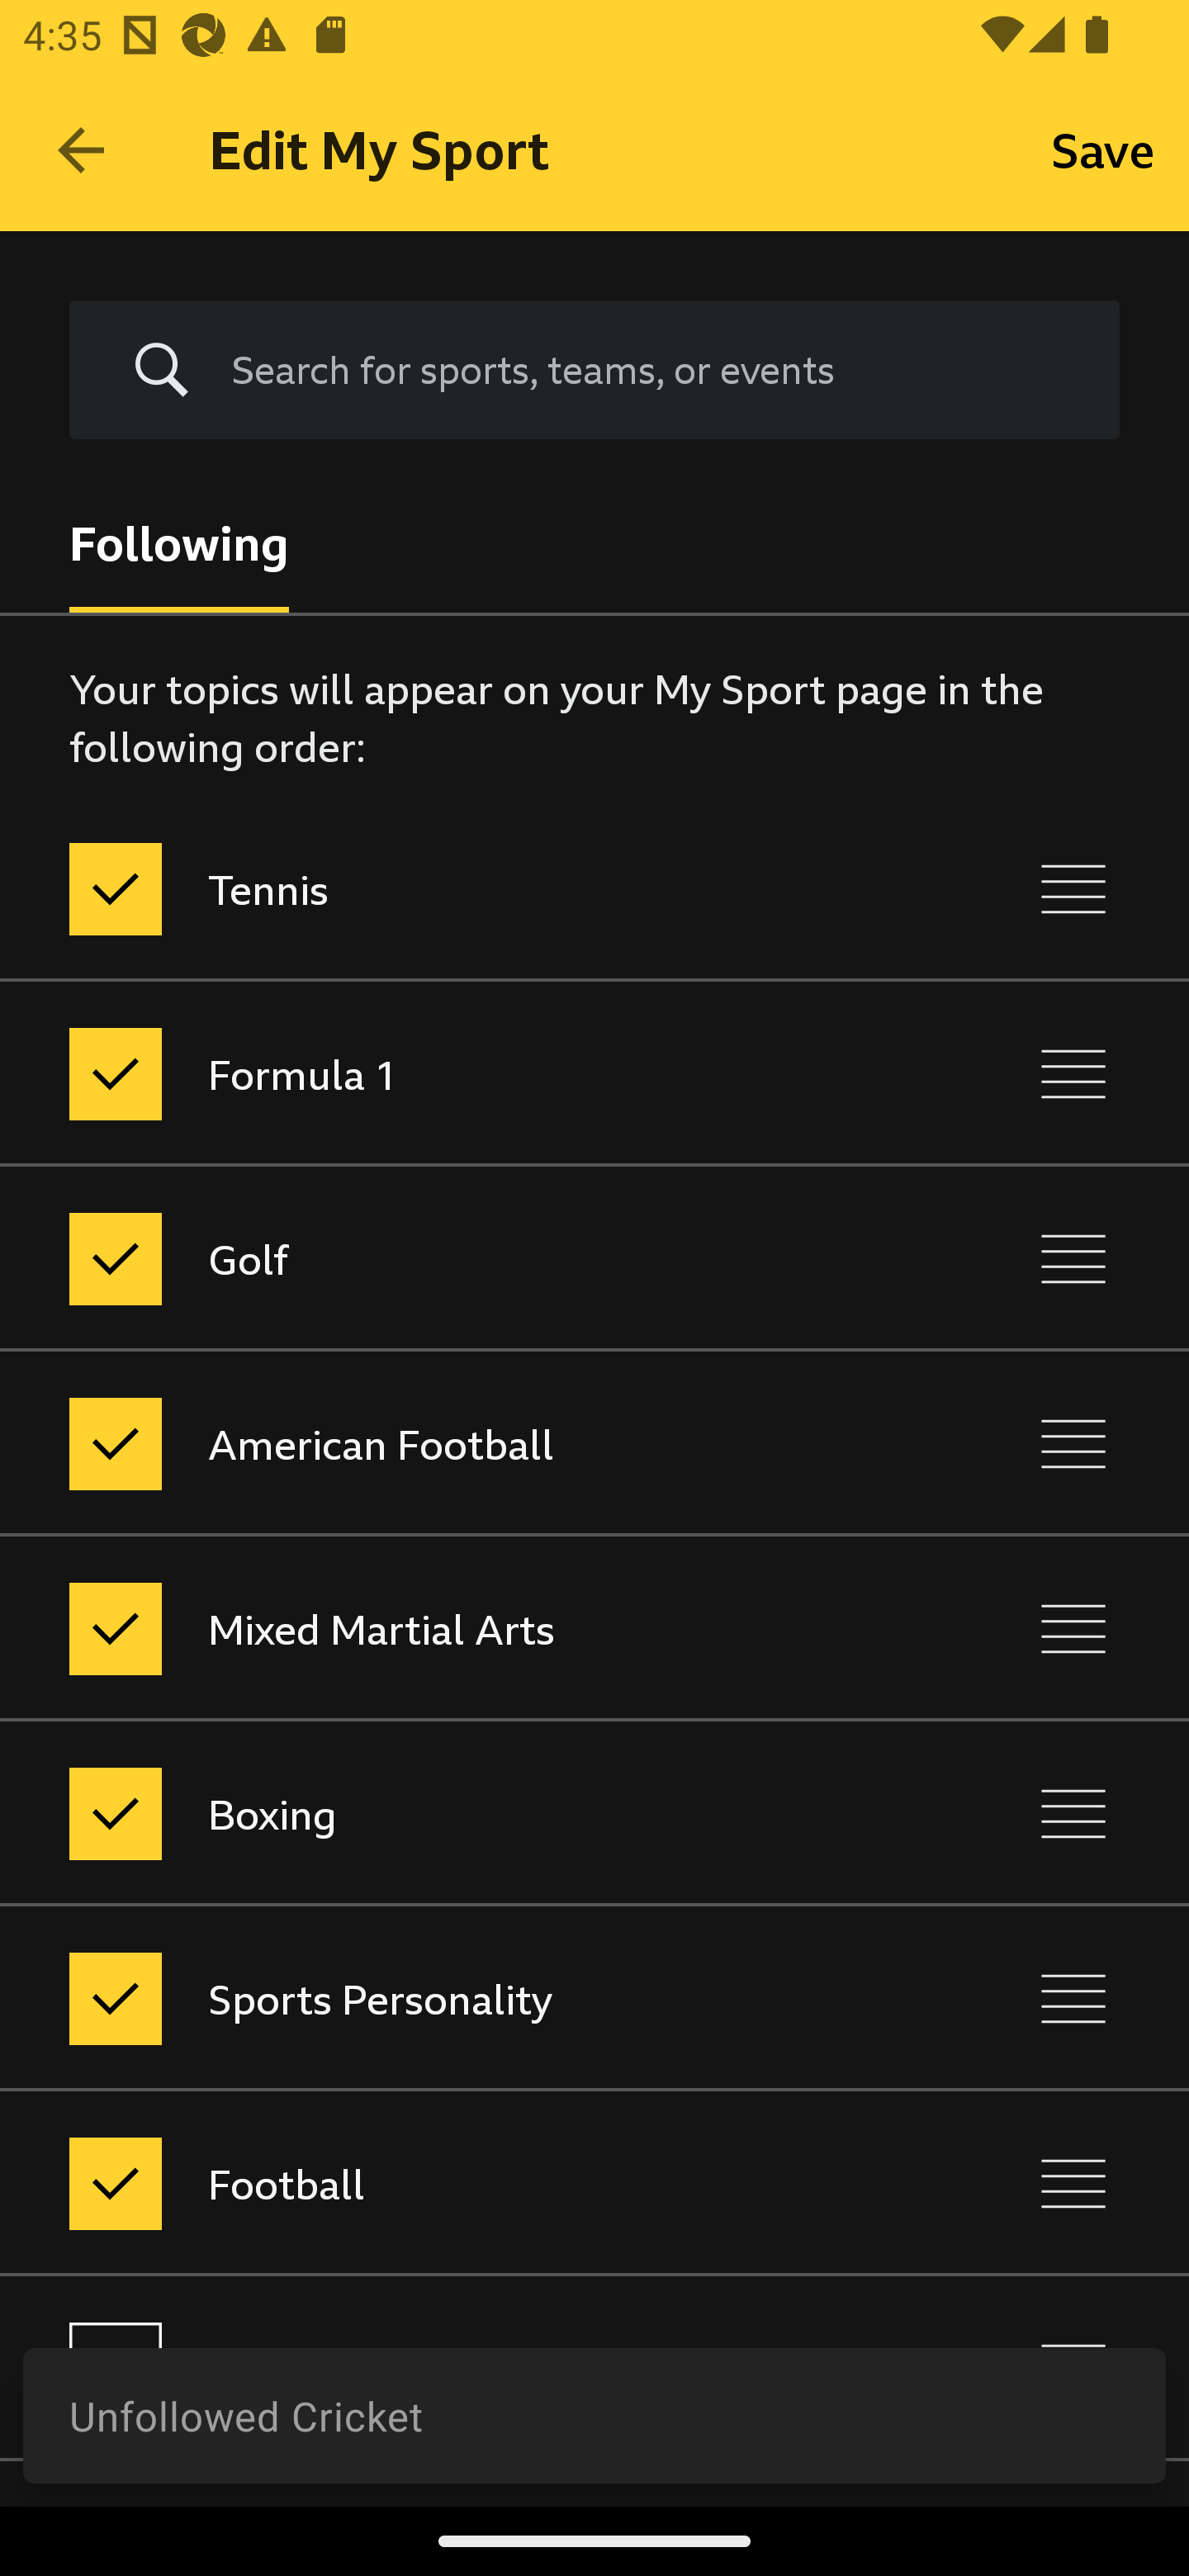 The height and width of the screenshot is (2576, 1189). I want to click on Search for sports, teams, or events, so click(651, 369).